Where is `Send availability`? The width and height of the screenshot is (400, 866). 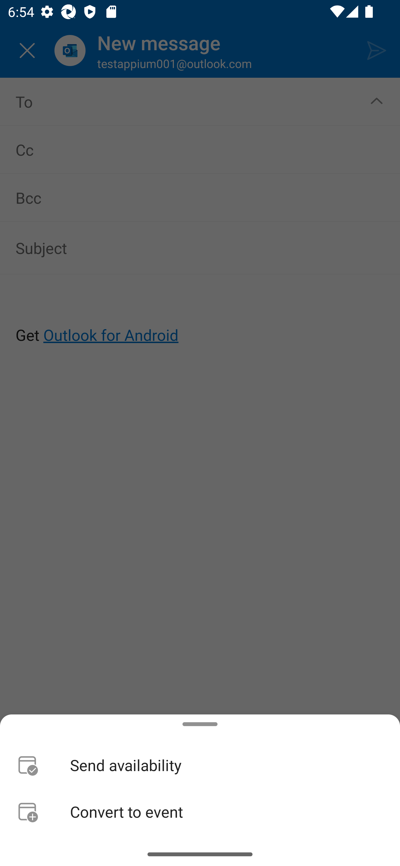 Send availability is located at coordinates (200, 764).